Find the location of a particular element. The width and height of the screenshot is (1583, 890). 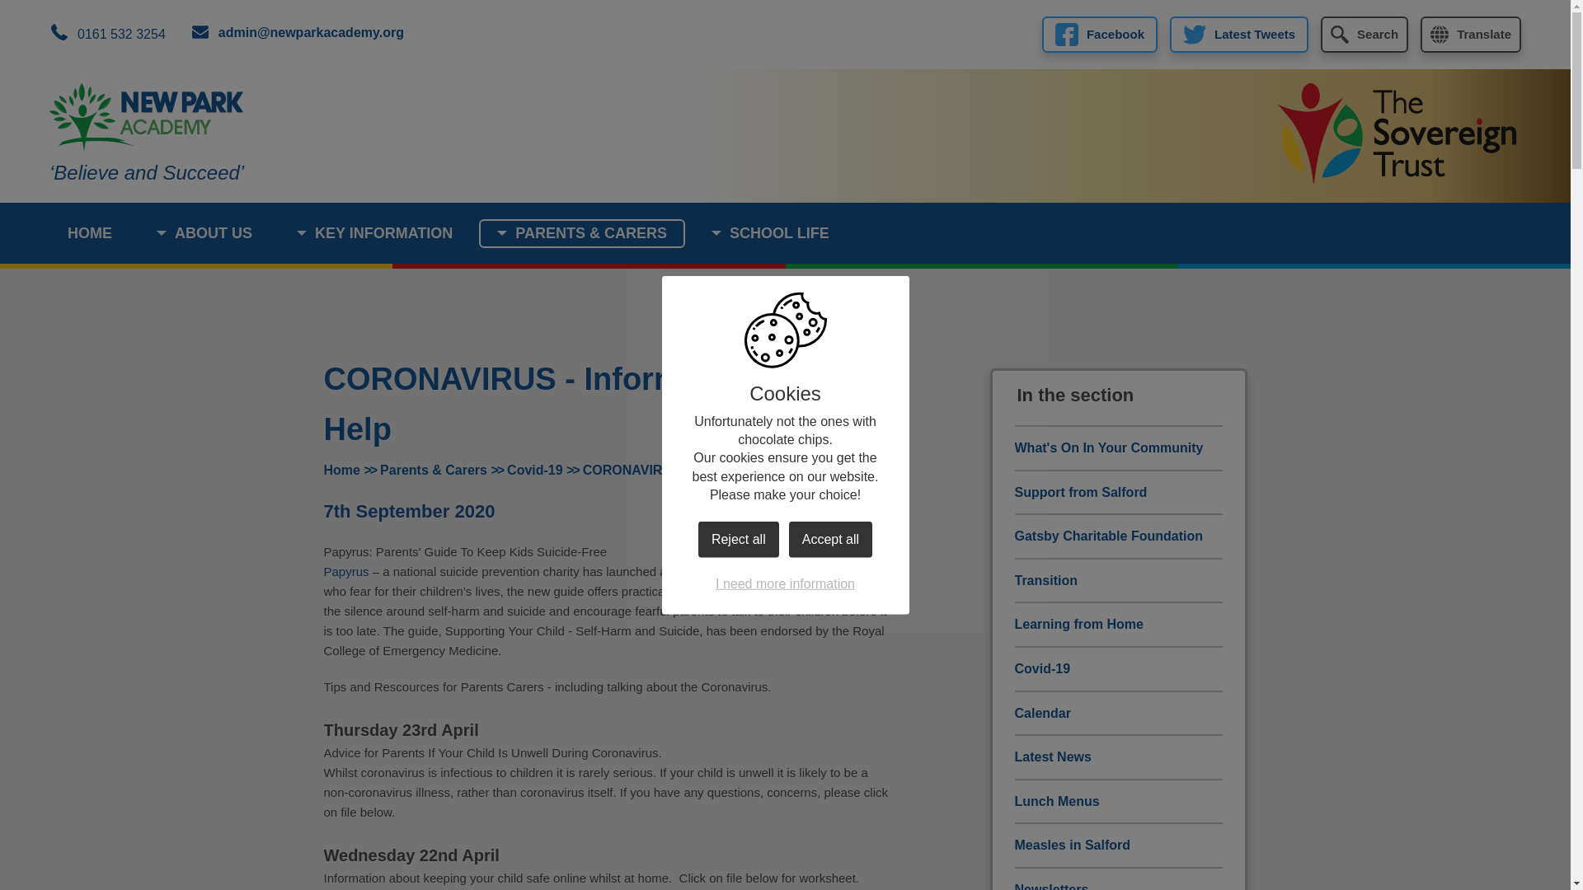

Latest Tweets is located at coordinates (1238, 35).